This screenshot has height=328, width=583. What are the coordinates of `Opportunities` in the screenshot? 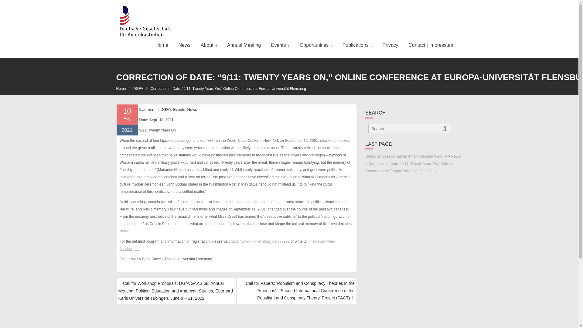 It's located at (316, 45).